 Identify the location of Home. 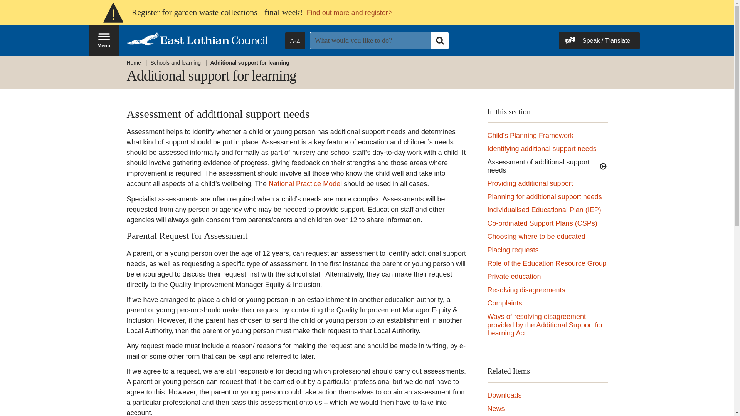
(133, 63).